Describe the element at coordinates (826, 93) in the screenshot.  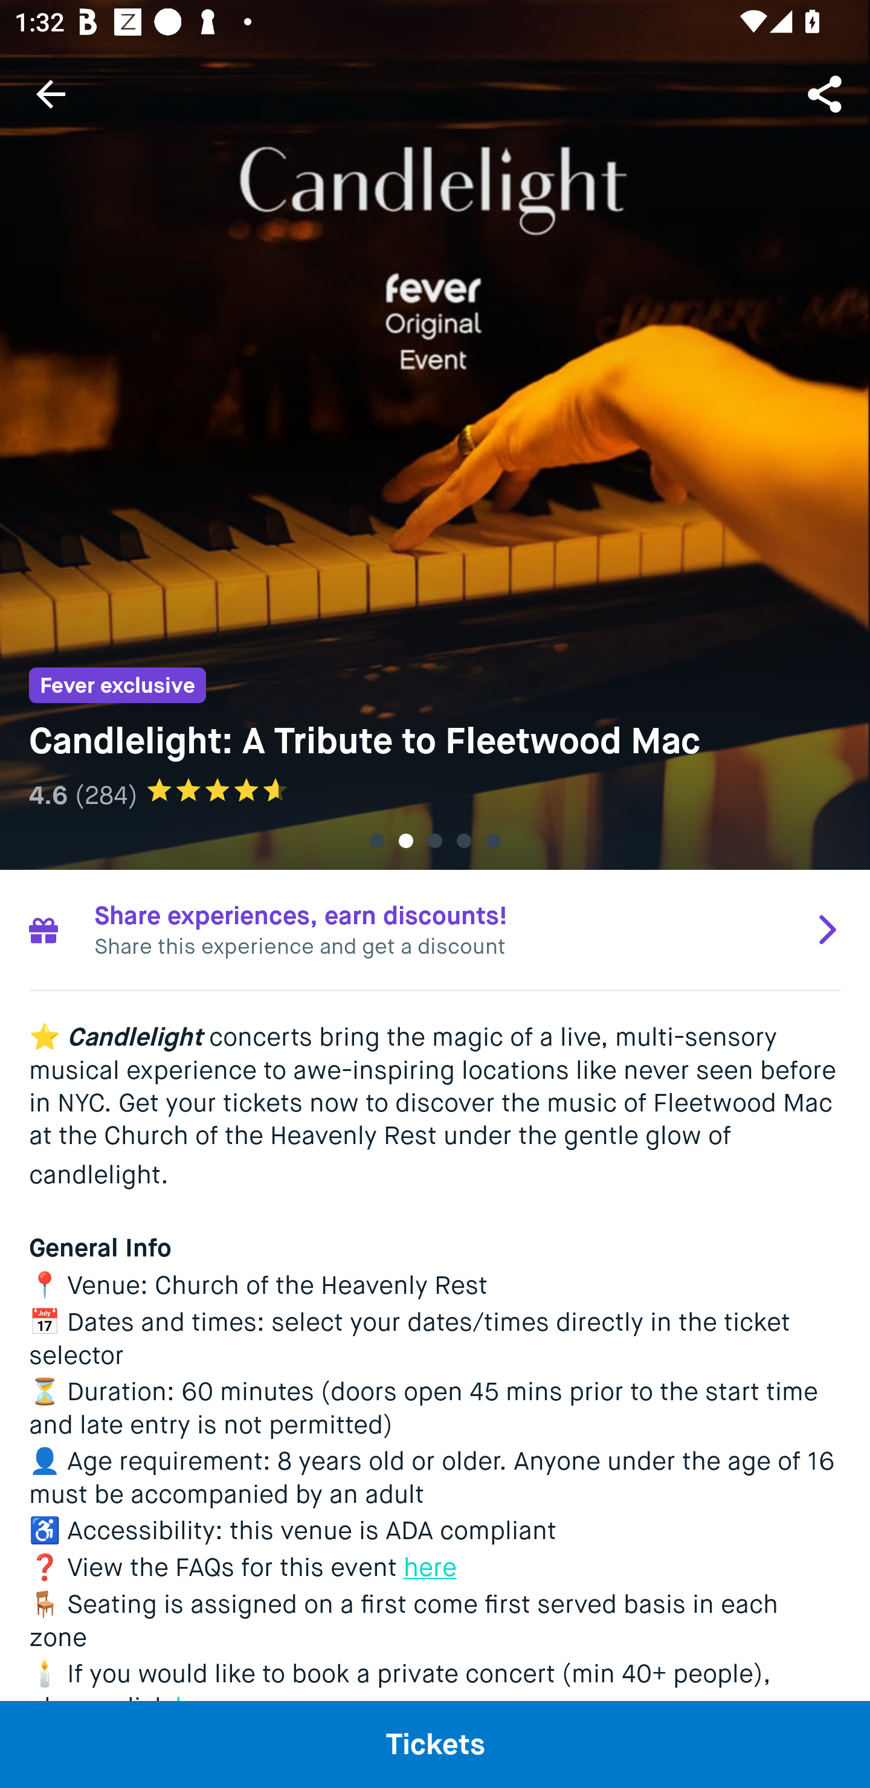
I see `Share` at that location.